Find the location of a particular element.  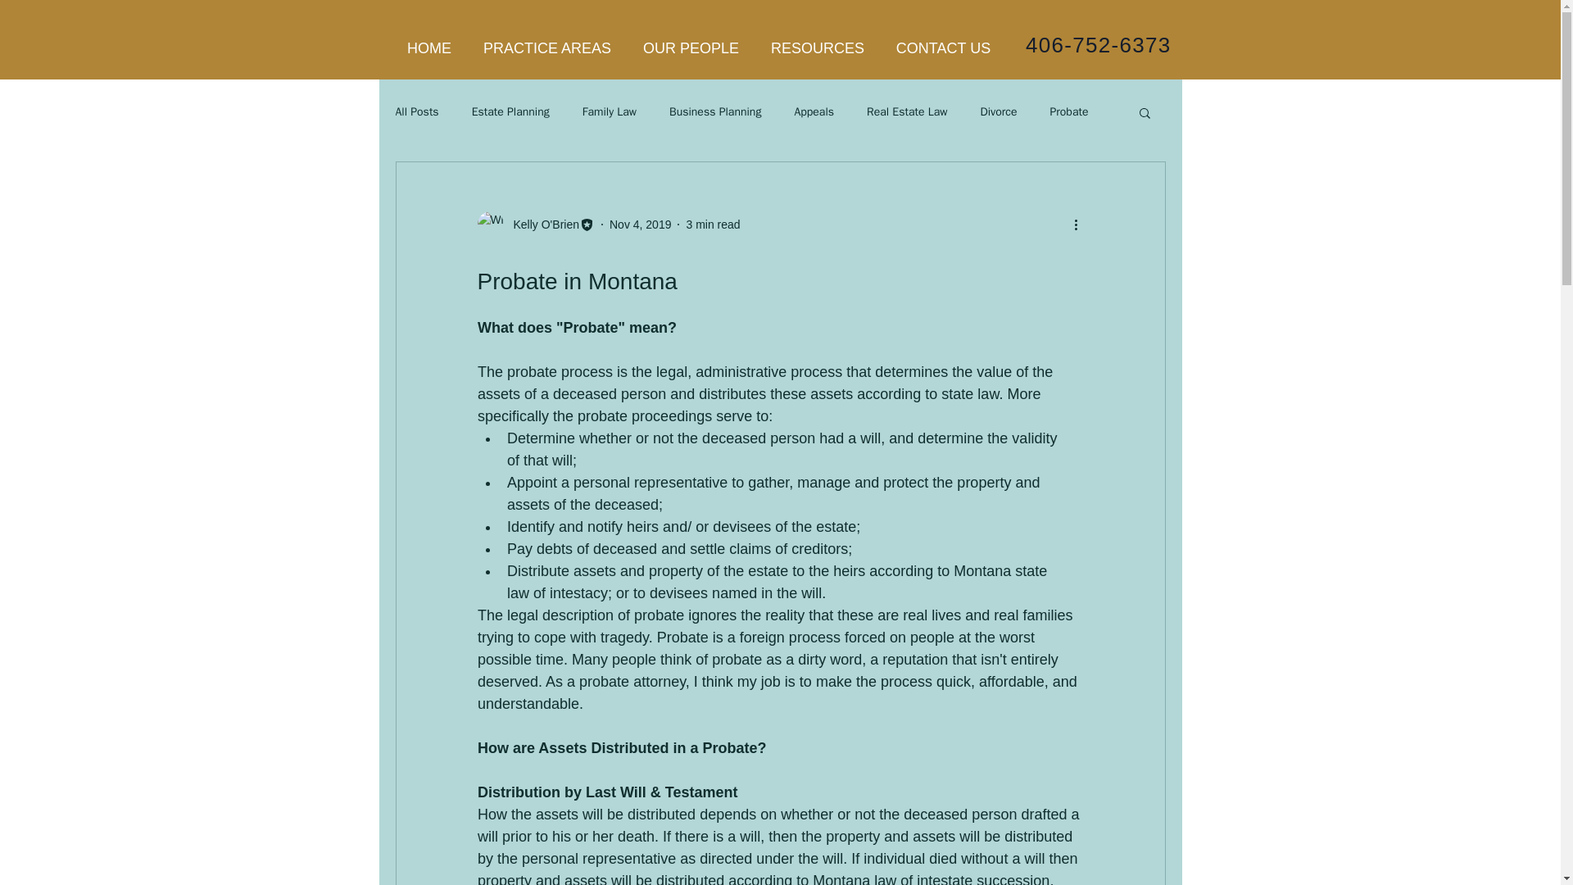

CONTACT US is located at coordinates (942, 48).